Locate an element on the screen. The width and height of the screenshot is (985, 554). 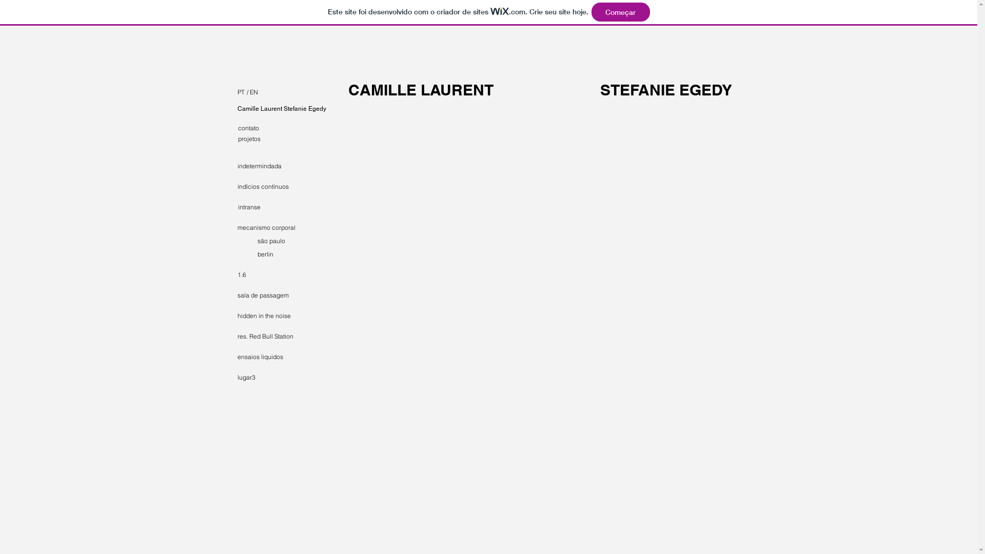
PT is located at coordinates (219, 92).